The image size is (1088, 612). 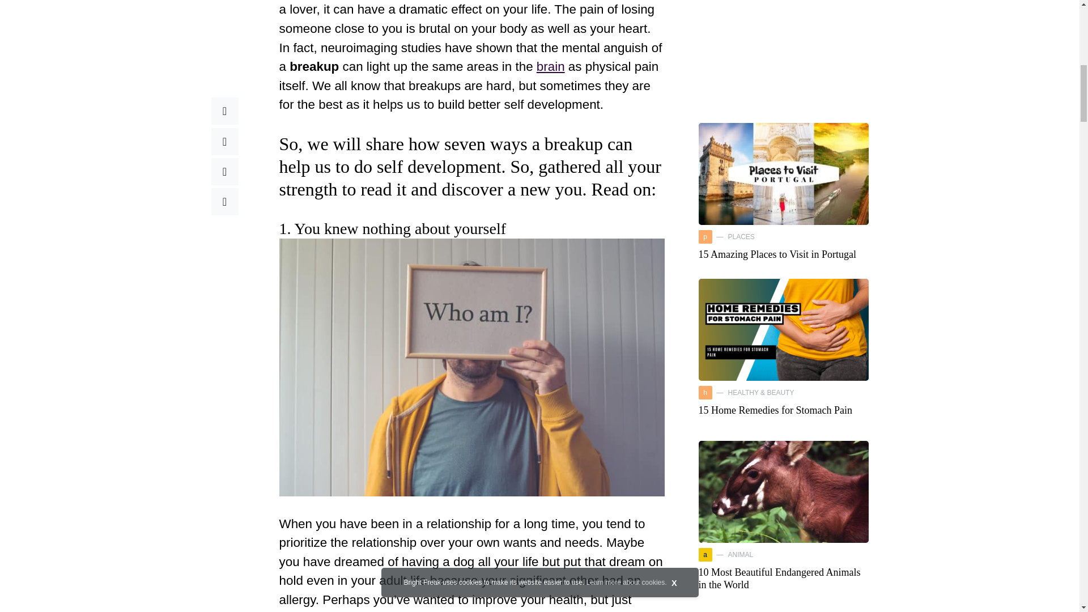 I want to click on 10 Most Beautiful Endangered Animals in the World, so click(x=779, y=325).